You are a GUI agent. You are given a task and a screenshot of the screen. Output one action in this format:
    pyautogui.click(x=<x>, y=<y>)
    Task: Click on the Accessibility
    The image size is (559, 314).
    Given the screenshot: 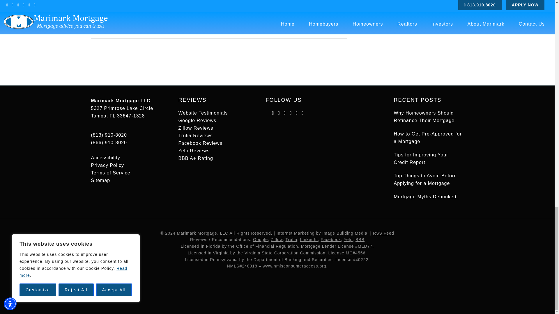 What is the action you would take?
    pyautogui.click(x=105, y=158)
    